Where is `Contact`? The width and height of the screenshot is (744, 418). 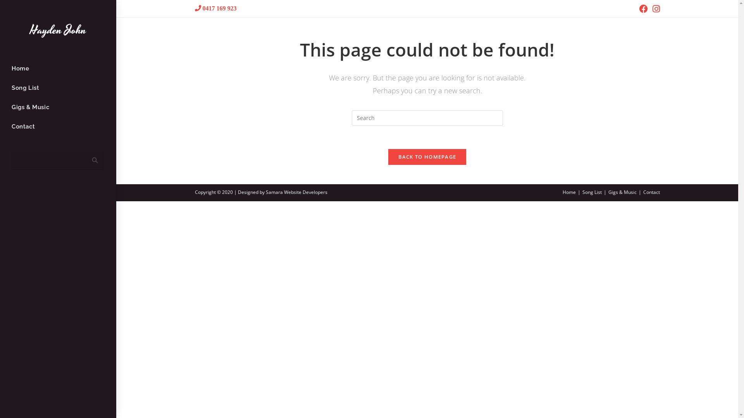 Contact is located at coordinates (652, 192).